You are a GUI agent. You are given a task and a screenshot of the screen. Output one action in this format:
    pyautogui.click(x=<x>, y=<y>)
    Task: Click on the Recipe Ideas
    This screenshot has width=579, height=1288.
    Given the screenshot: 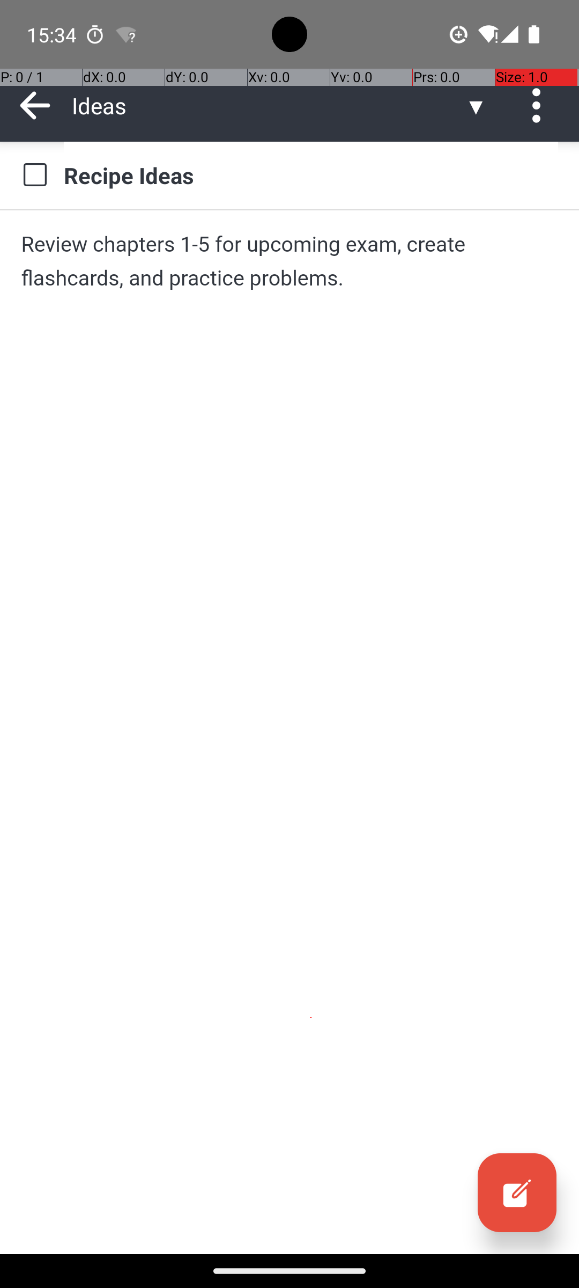 What is the action you would take?
    pyautogui.click(x=311, y=175)
    